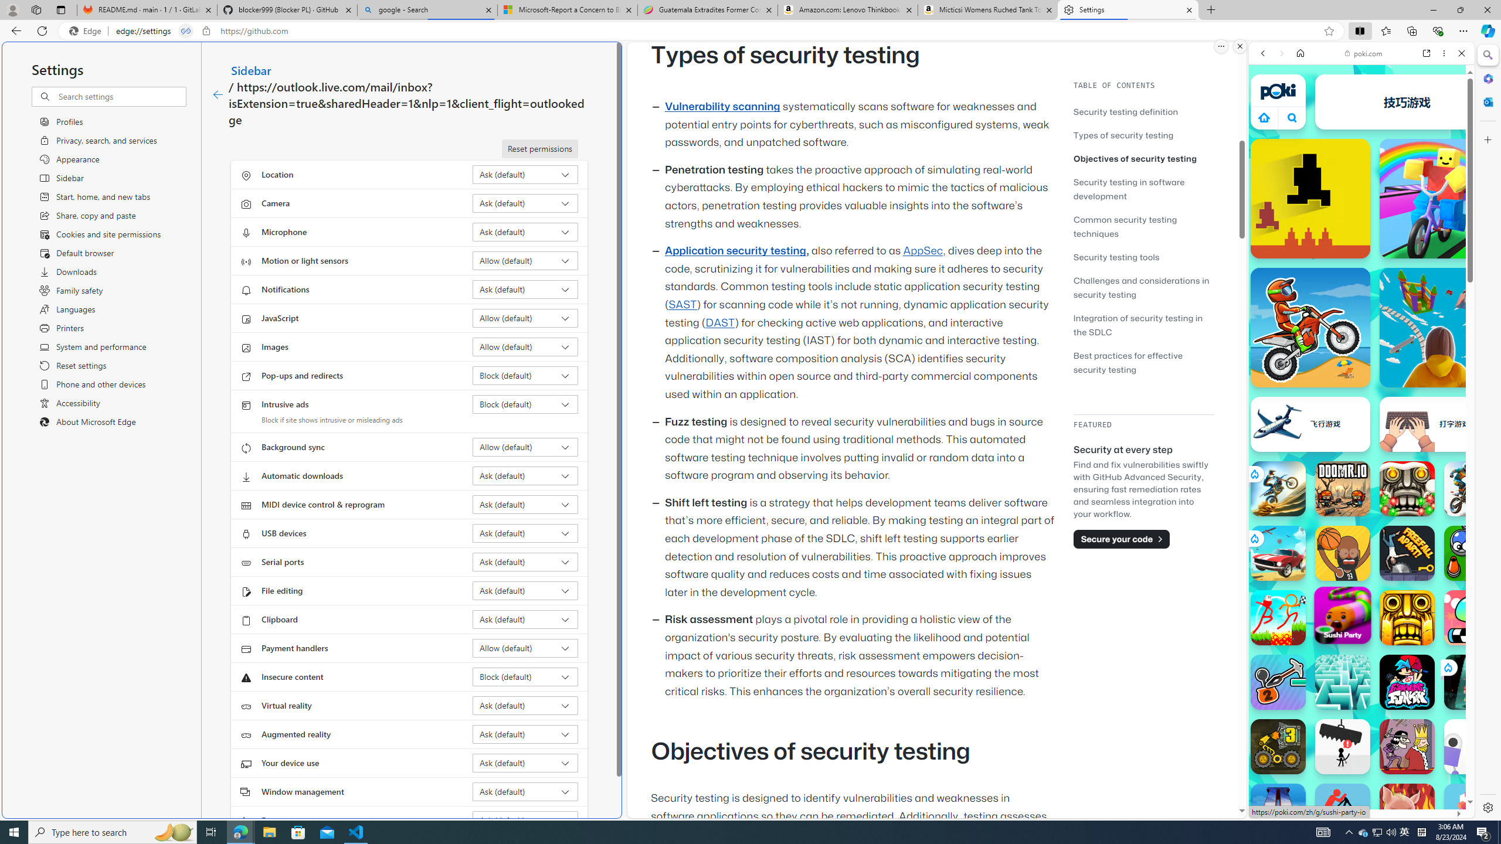 The height and width of the screenshot is (844, 1501). I want to click on poki.com, so click(1363, 53).